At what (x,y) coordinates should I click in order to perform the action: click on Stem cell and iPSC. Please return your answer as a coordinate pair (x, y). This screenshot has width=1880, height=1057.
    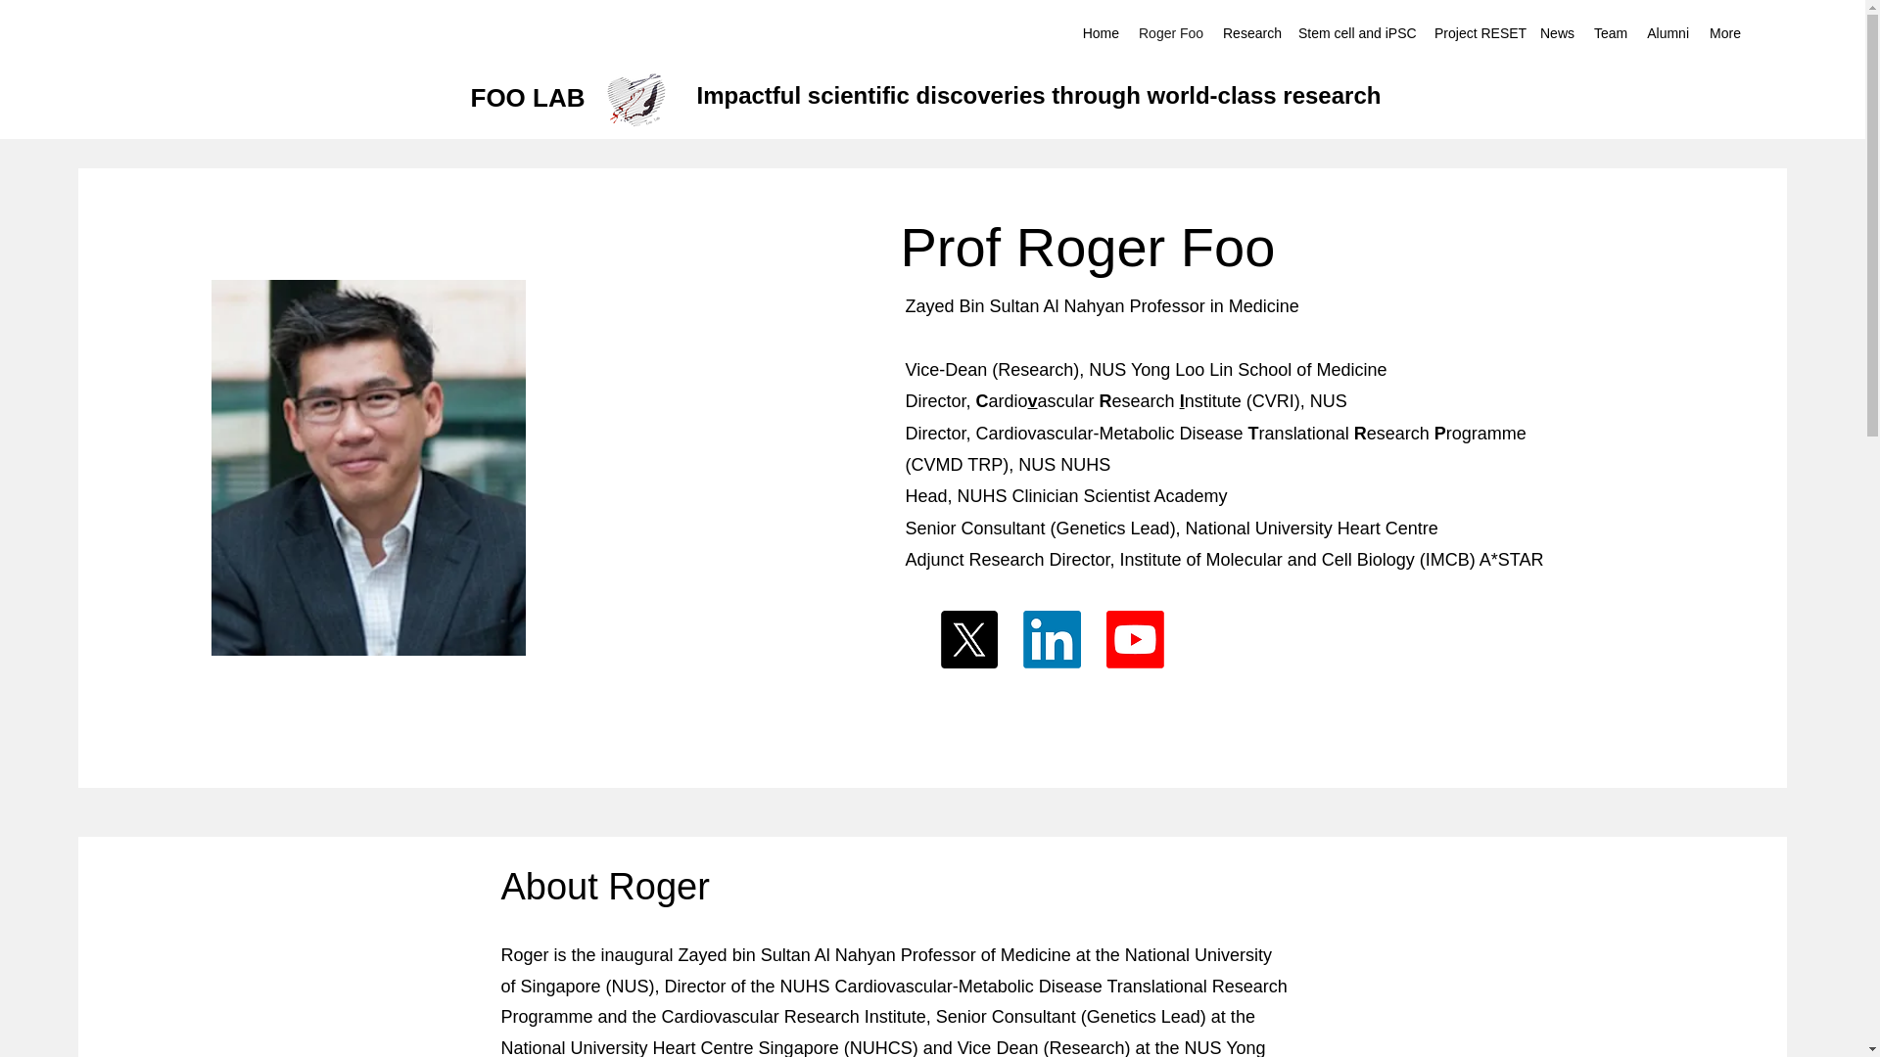
    Looking at the image, I should click on (1356, 33).